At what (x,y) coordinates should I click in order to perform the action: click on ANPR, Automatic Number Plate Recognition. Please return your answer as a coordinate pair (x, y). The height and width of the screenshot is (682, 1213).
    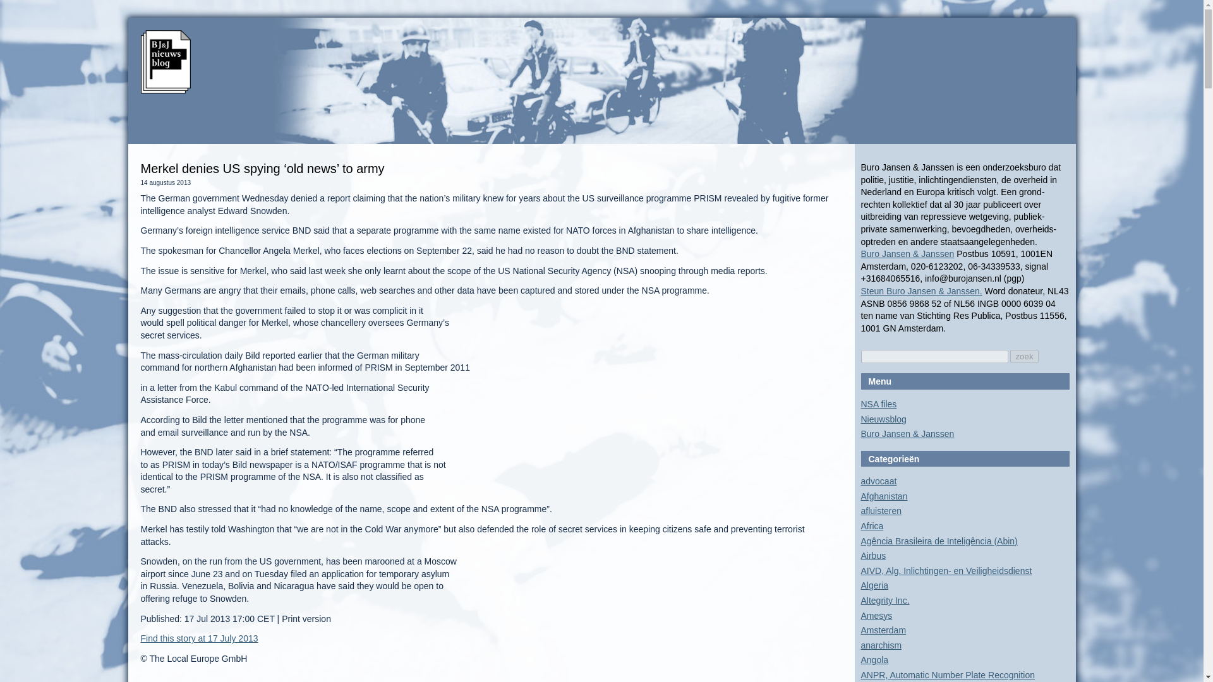
    Looking at the image, I should click on (947, 674).